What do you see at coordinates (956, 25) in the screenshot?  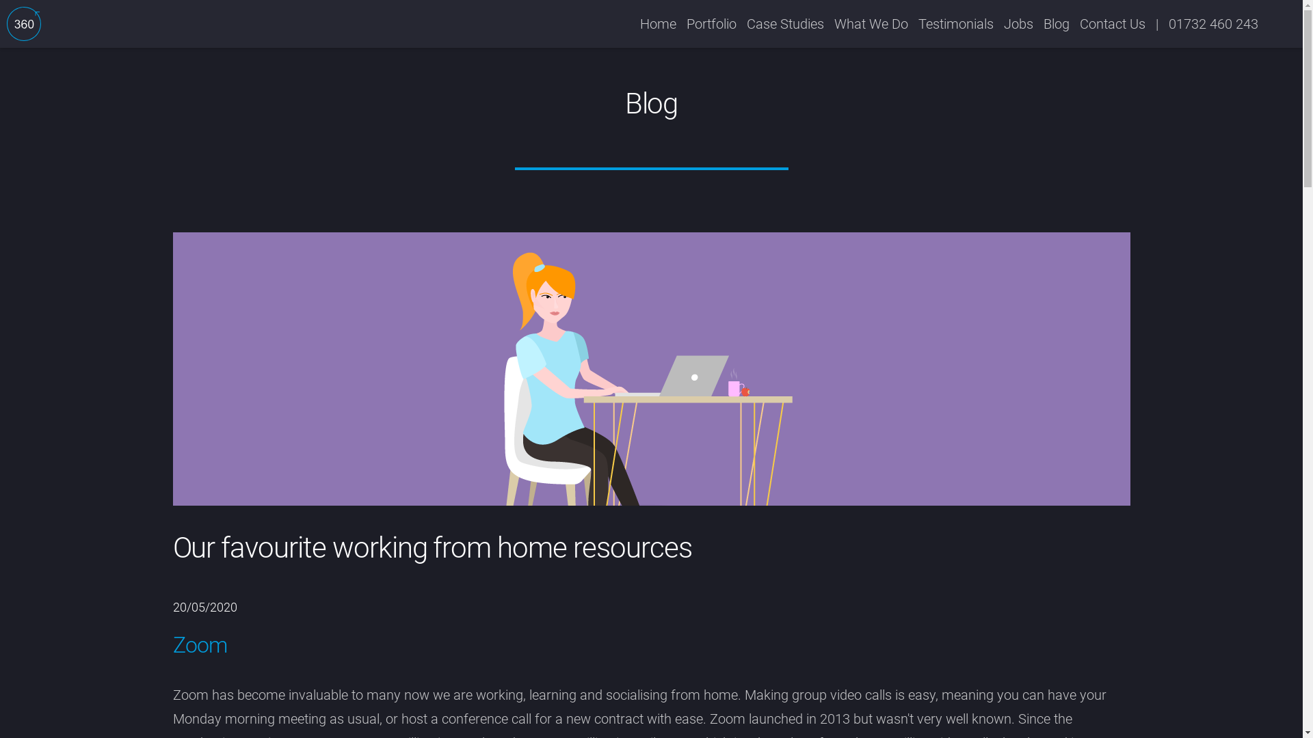 I see `Testimonials` at bounding box center [956, 25].